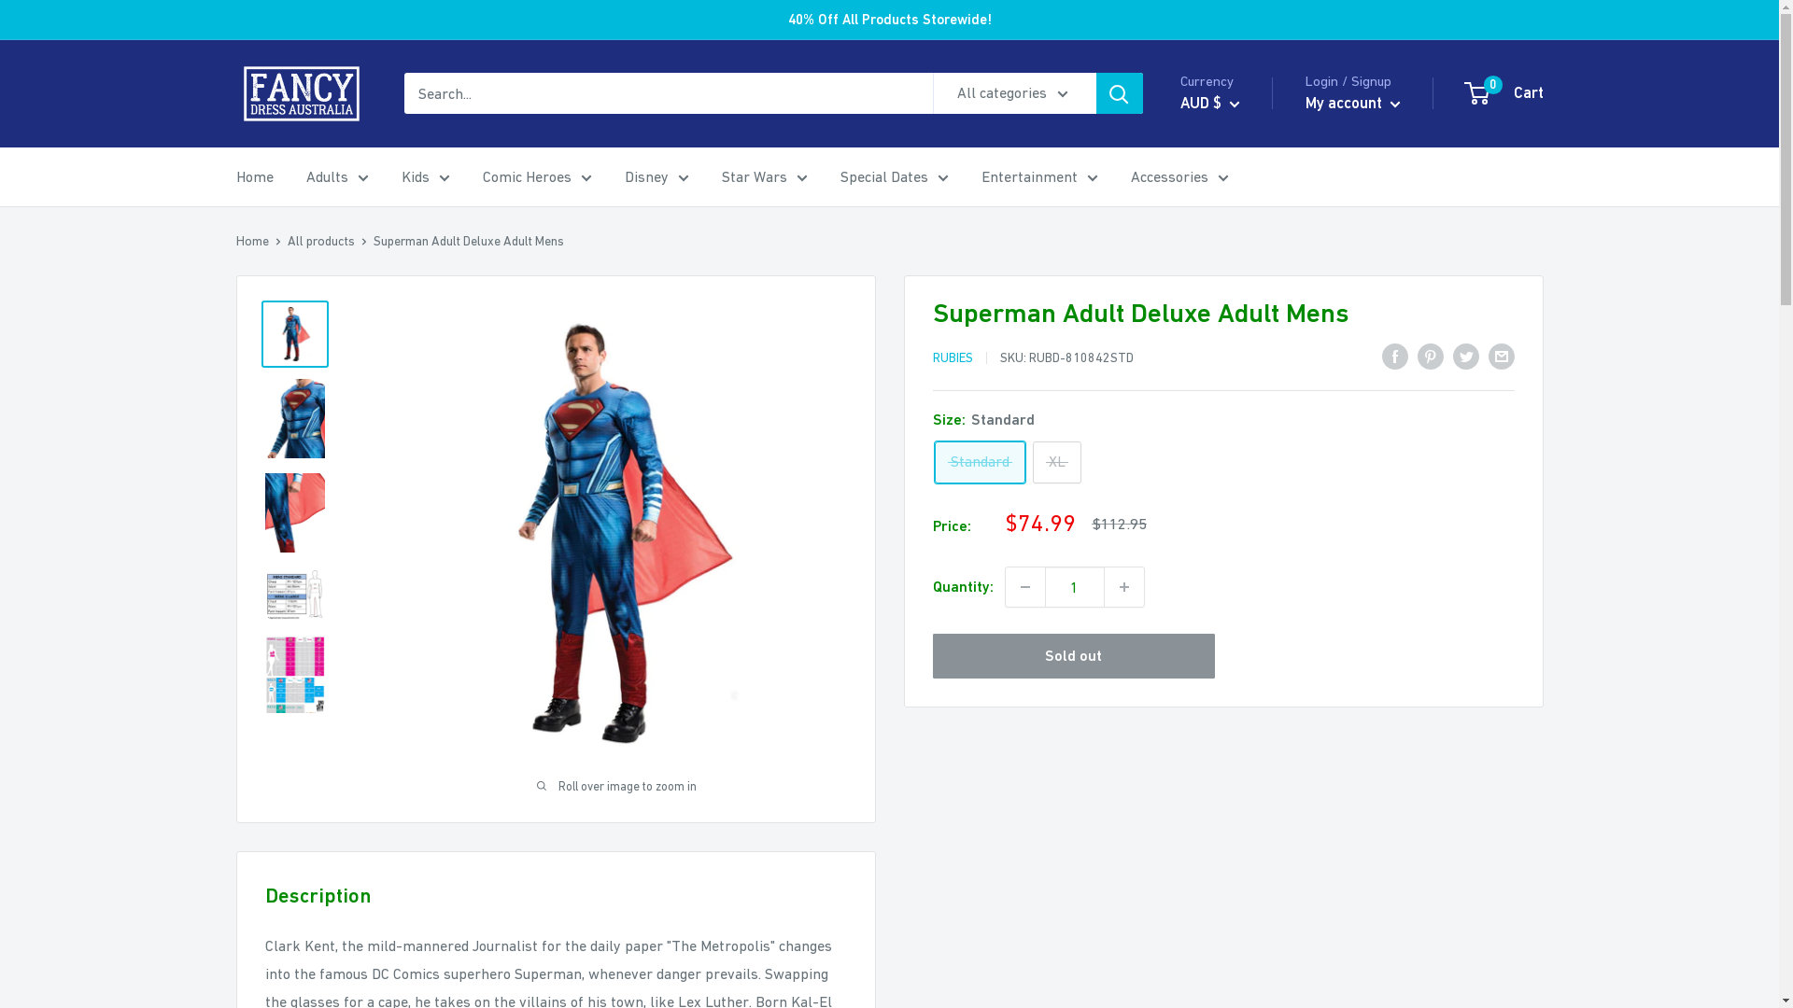 Image resolution: width=1793 pixels, height=1008 pixels. What do you see at coordinates (284, 211) in the screenshot?
I see `BND` at bounding box center [284, 211].